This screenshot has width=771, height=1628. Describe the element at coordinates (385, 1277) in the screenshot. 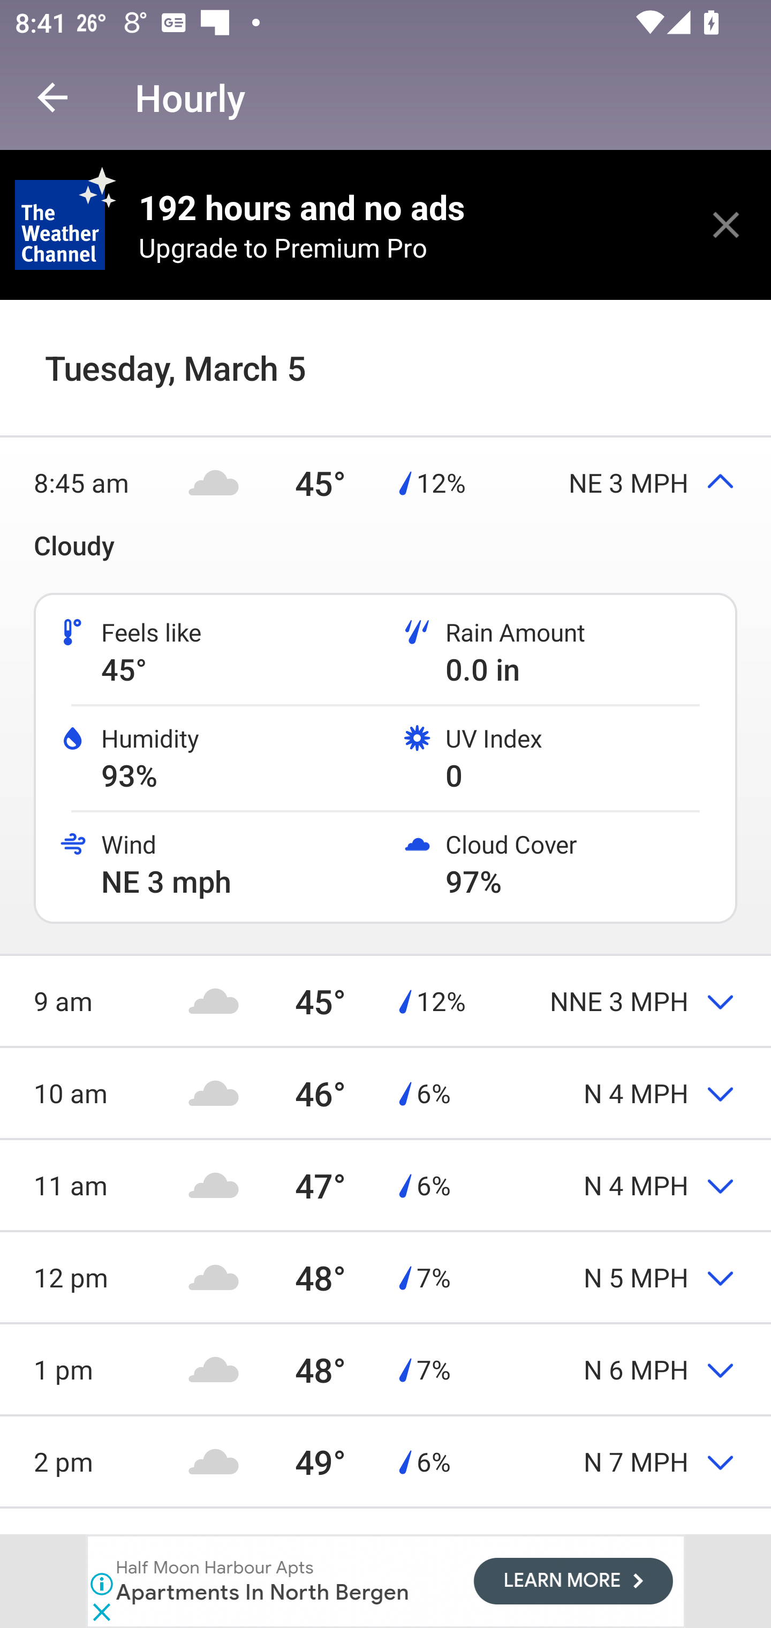

I see `12 pm 48° 7% N 5 MPH` at that location.